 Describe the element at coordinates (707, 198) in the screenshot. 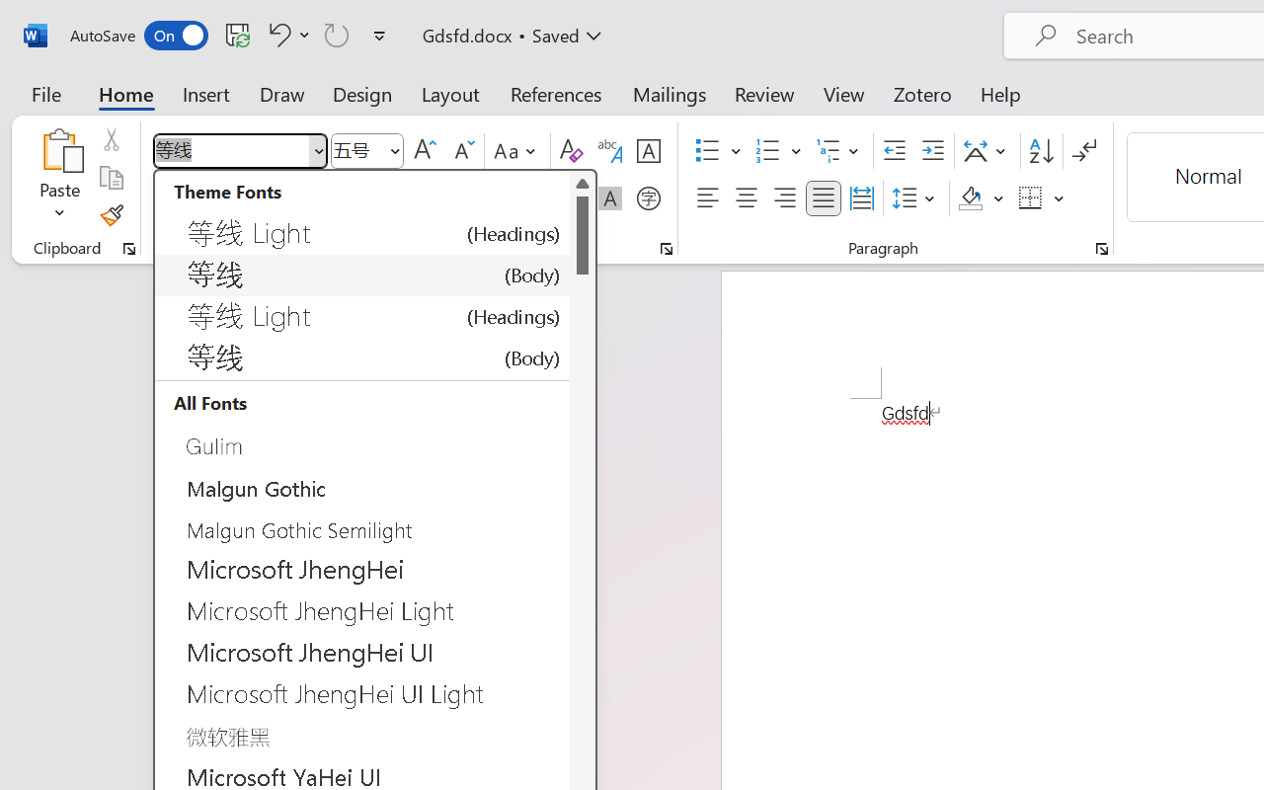

I see `Align Left` at that location.